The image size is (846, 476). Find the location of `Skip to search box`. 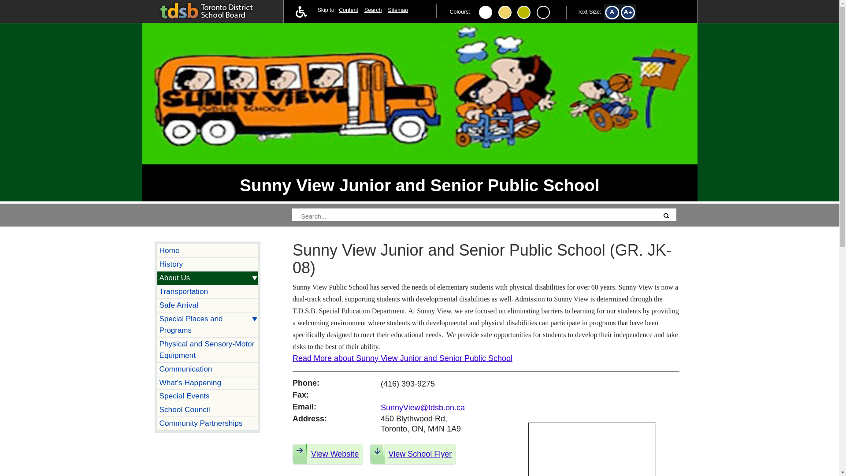

Skip to search box is located at coordinates (348, 10).